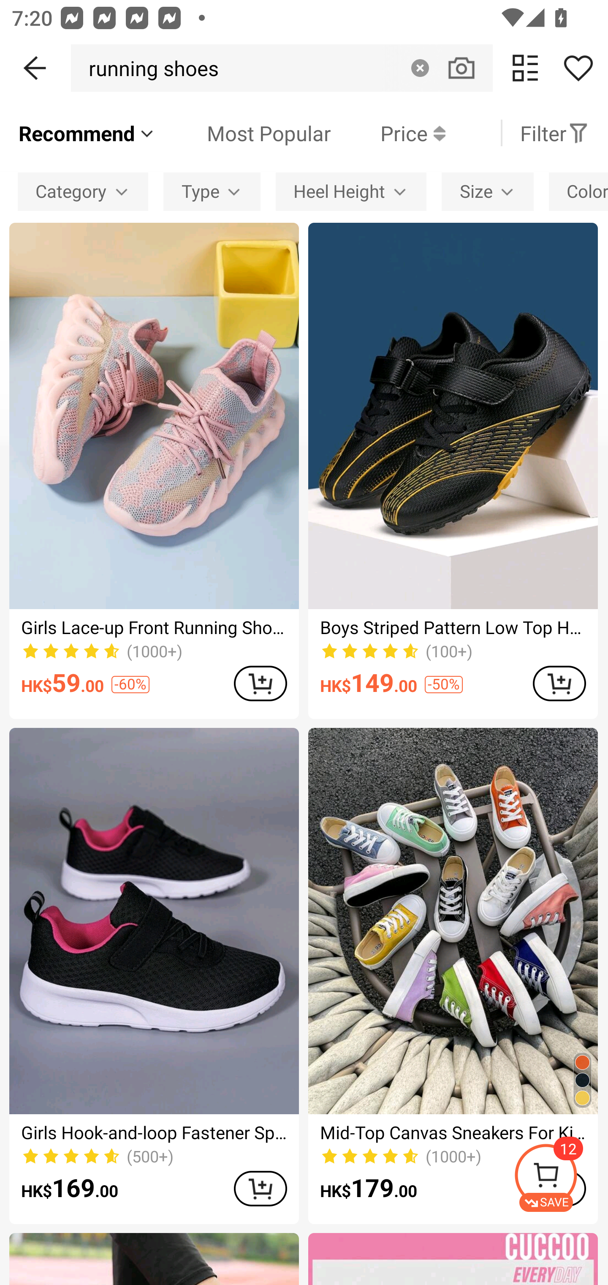 Image resolution: width=608 pixels, height=1285 pixels. Describe the element at coordinates (420, 68) in the screenshot. I see `Clear` at that location.